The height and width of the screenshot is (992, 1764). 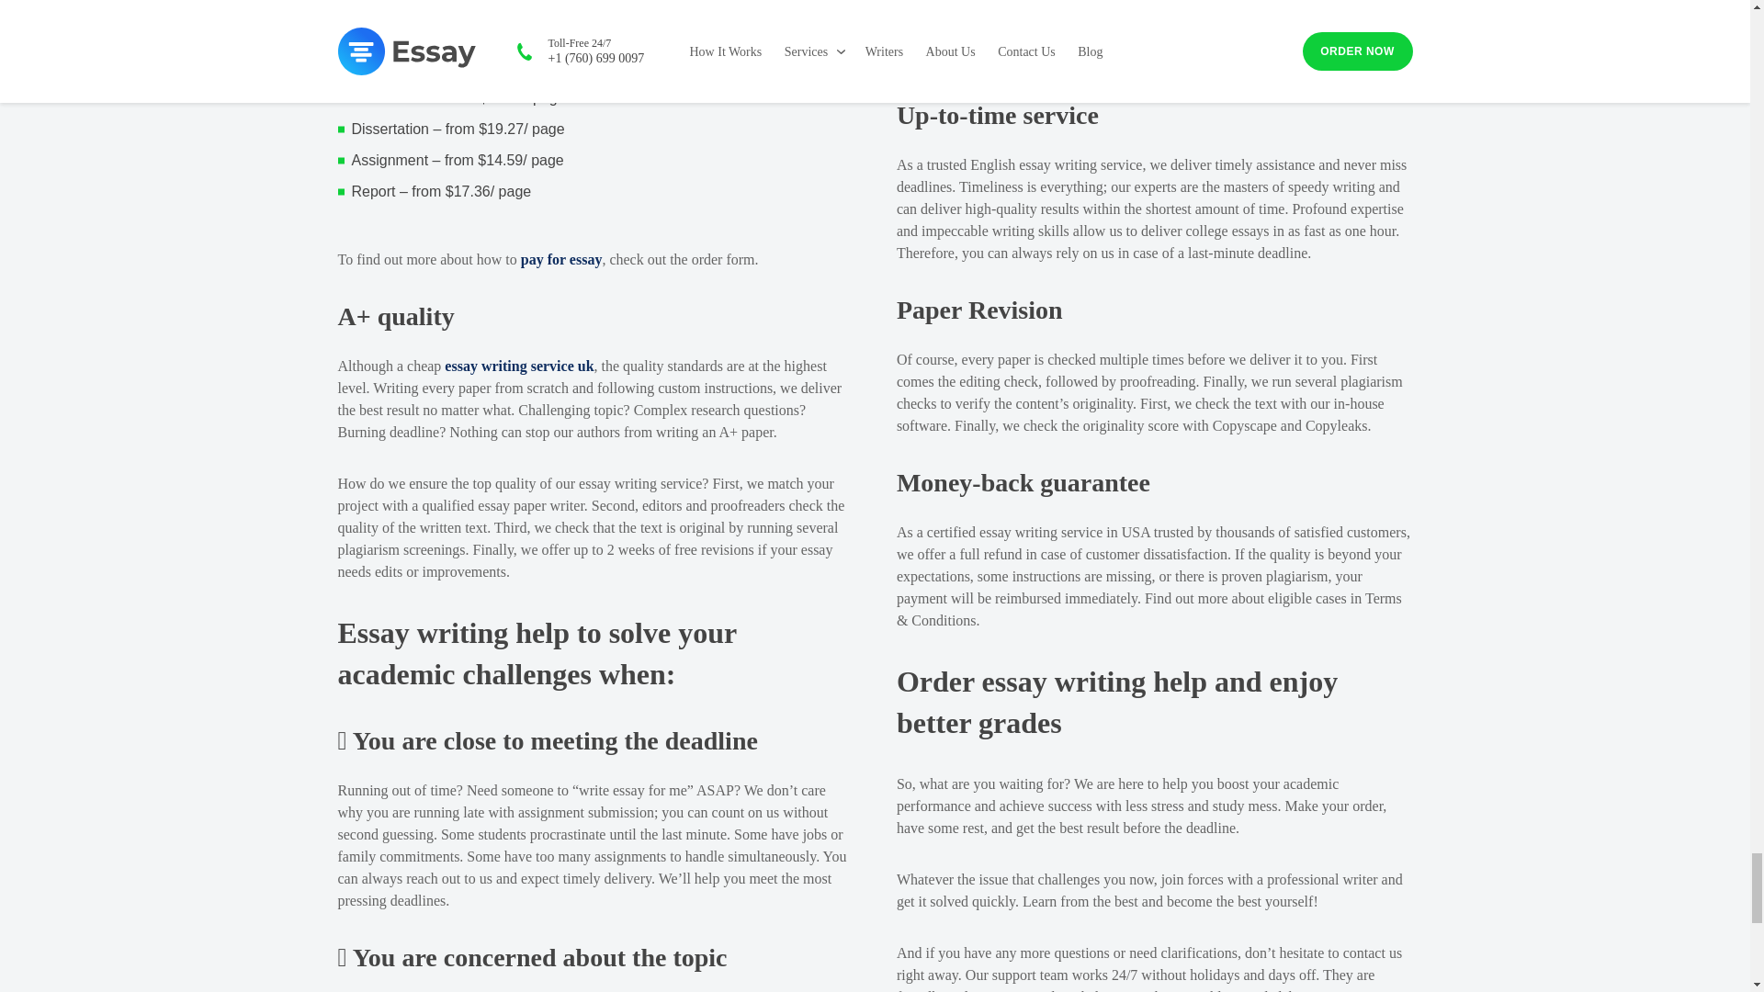 I want to click on pay for essay, so click(x=561, y=259).